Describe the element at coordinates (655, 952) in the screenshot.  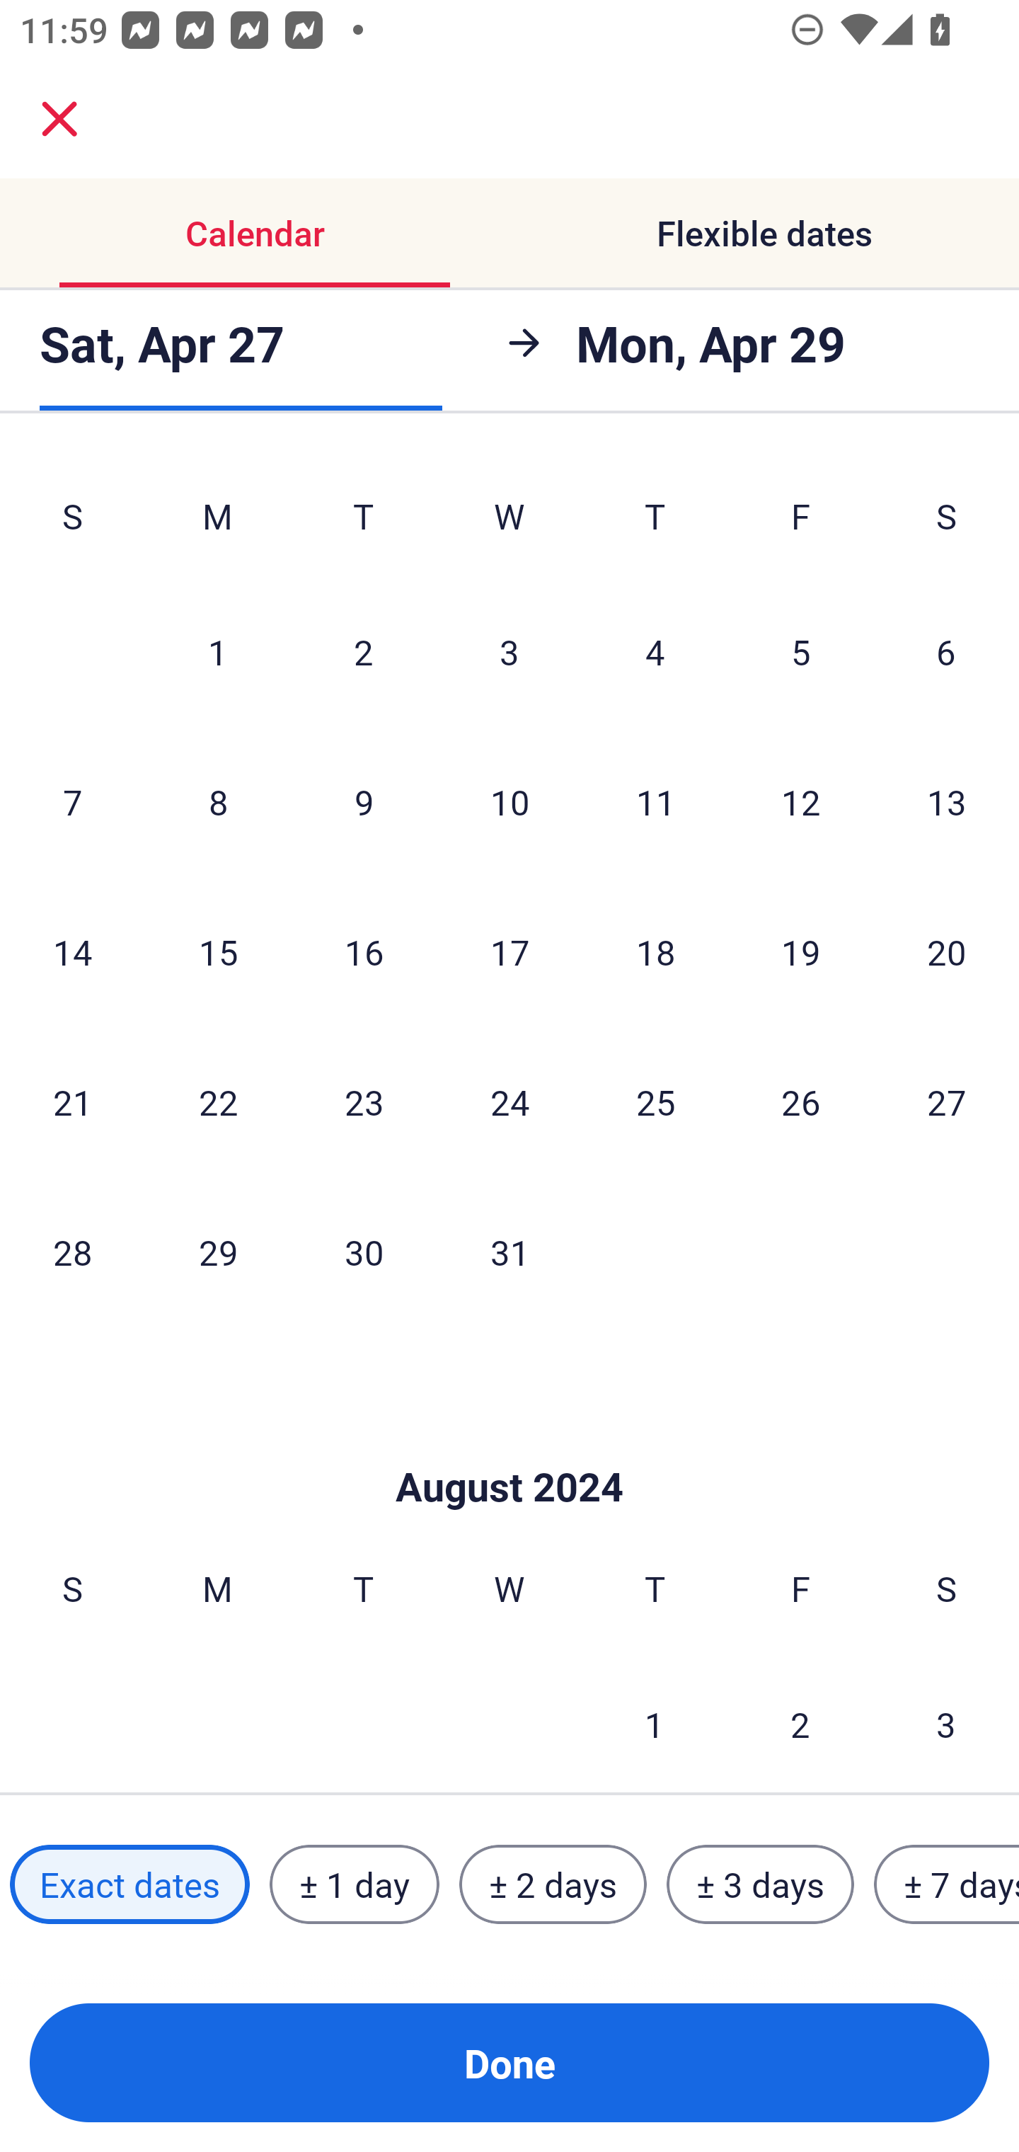
I see `18 Thursday, July 18, 2024` at that location.